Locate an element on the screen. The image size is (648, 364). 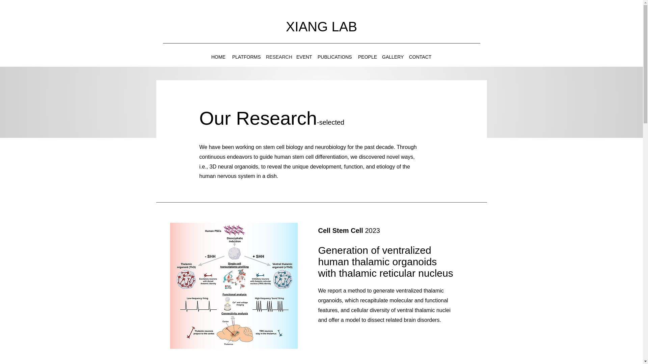
CONTACT is located at coordinates (420, 57).